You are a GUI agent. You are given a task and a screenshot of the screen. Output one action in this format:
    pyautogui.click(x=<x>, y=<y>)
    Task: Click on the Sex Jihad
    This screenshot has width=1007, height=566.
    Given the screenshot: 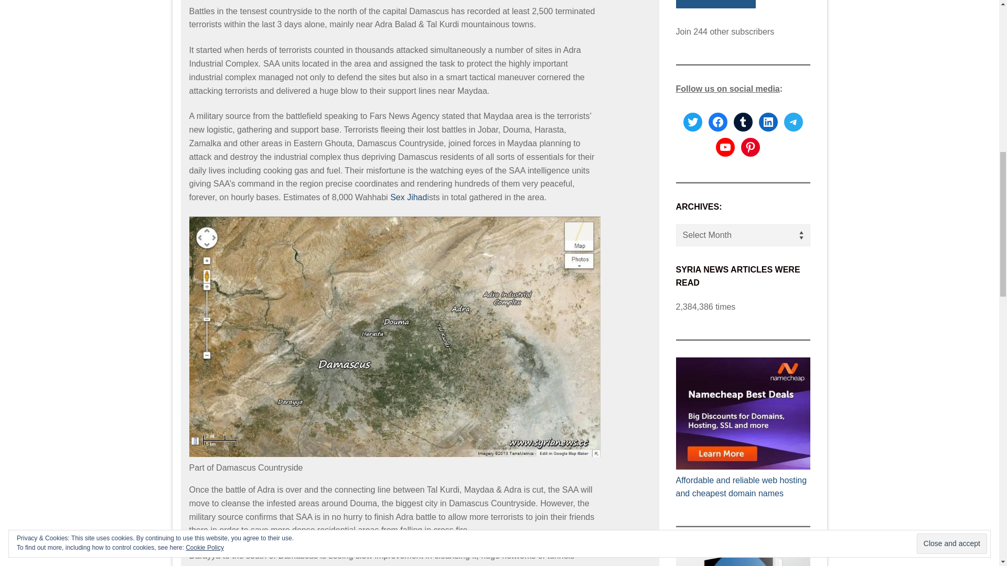 What is the action you would take?
    pyautogui.click(x=409, y=197)
    